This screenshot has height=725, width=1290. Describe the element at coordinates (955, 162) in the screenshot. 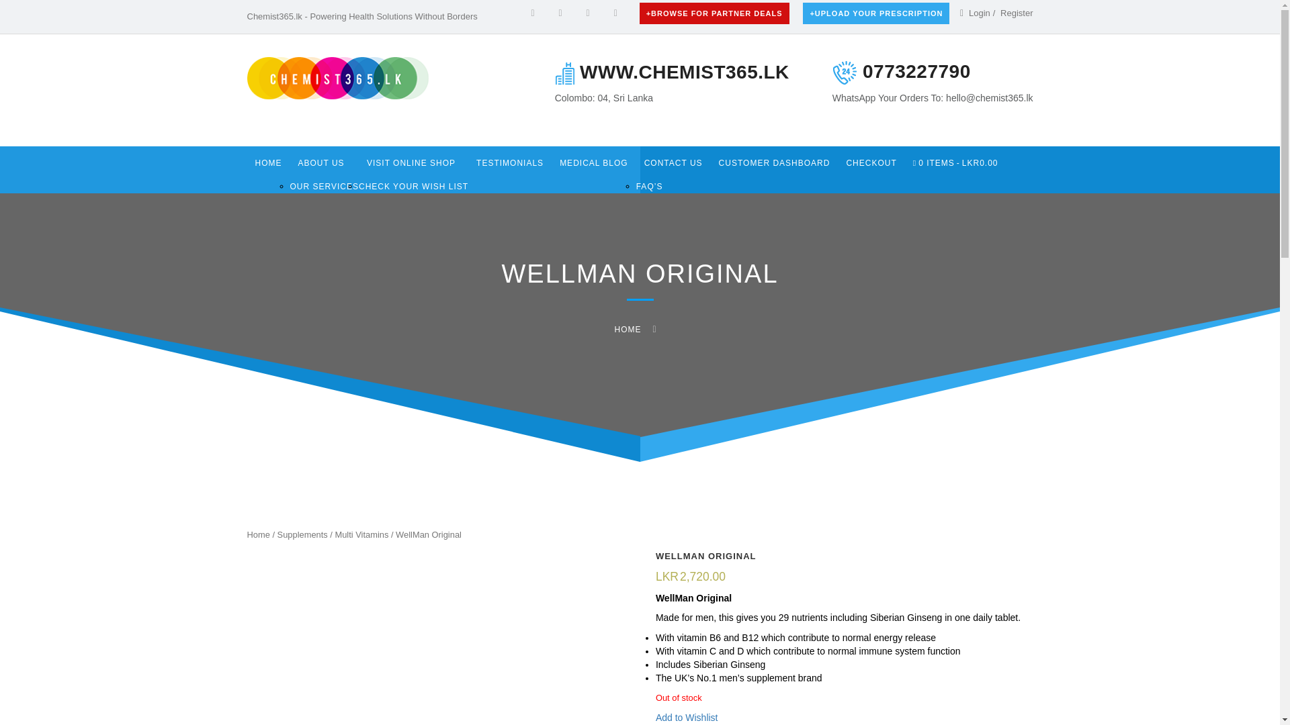

I see `0 ITEMSLKR0.00` at that location.